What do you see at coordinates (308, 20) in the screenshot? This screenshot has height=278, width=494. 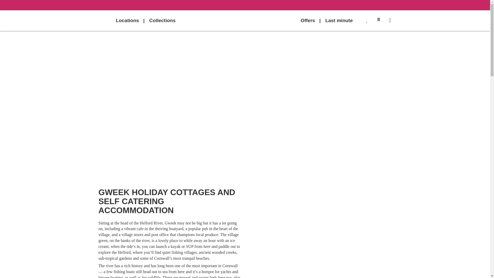 I see `Offers` at bounding box center [308, 20].